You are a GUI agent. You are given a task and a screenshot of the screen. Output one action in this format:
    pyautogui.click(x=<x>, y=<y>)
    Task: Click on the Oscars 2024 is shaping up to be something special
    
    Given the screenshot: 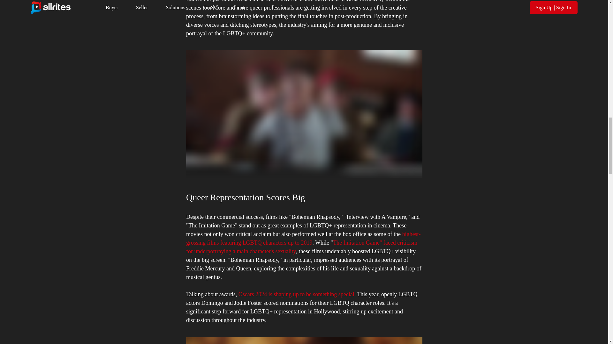 What is the action you would take?
    pyautogui.click(x=296, y=294)
    